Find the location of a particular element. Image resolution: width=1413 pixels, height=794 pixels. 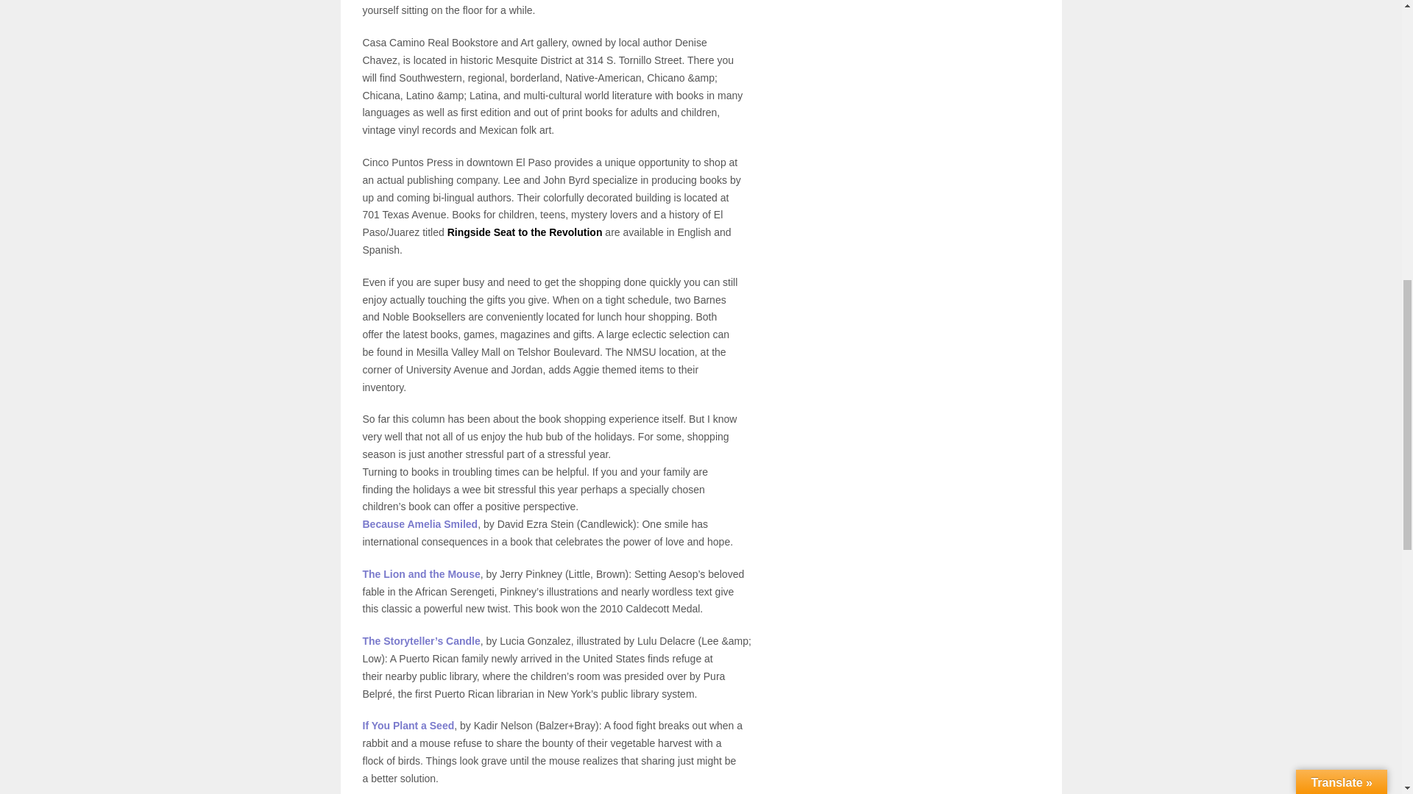

Because Amelia Smiled is located at coordinates (419, 524).